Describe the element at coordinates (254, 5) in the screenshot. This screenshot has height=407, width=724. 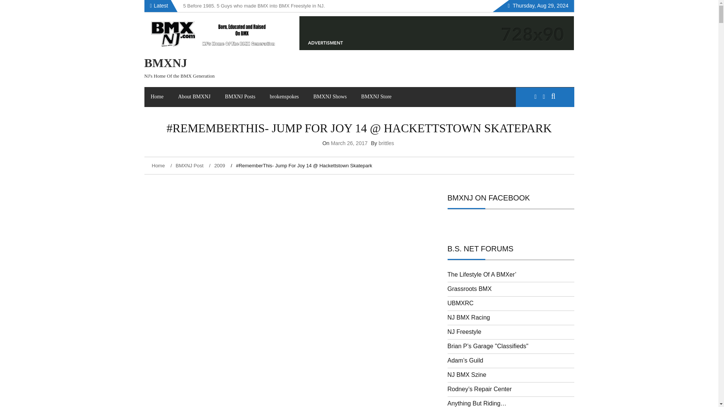
I see `5 Before 1985. 5 Guys who made BMX into BMX Freestyle in NJ.` at that location.